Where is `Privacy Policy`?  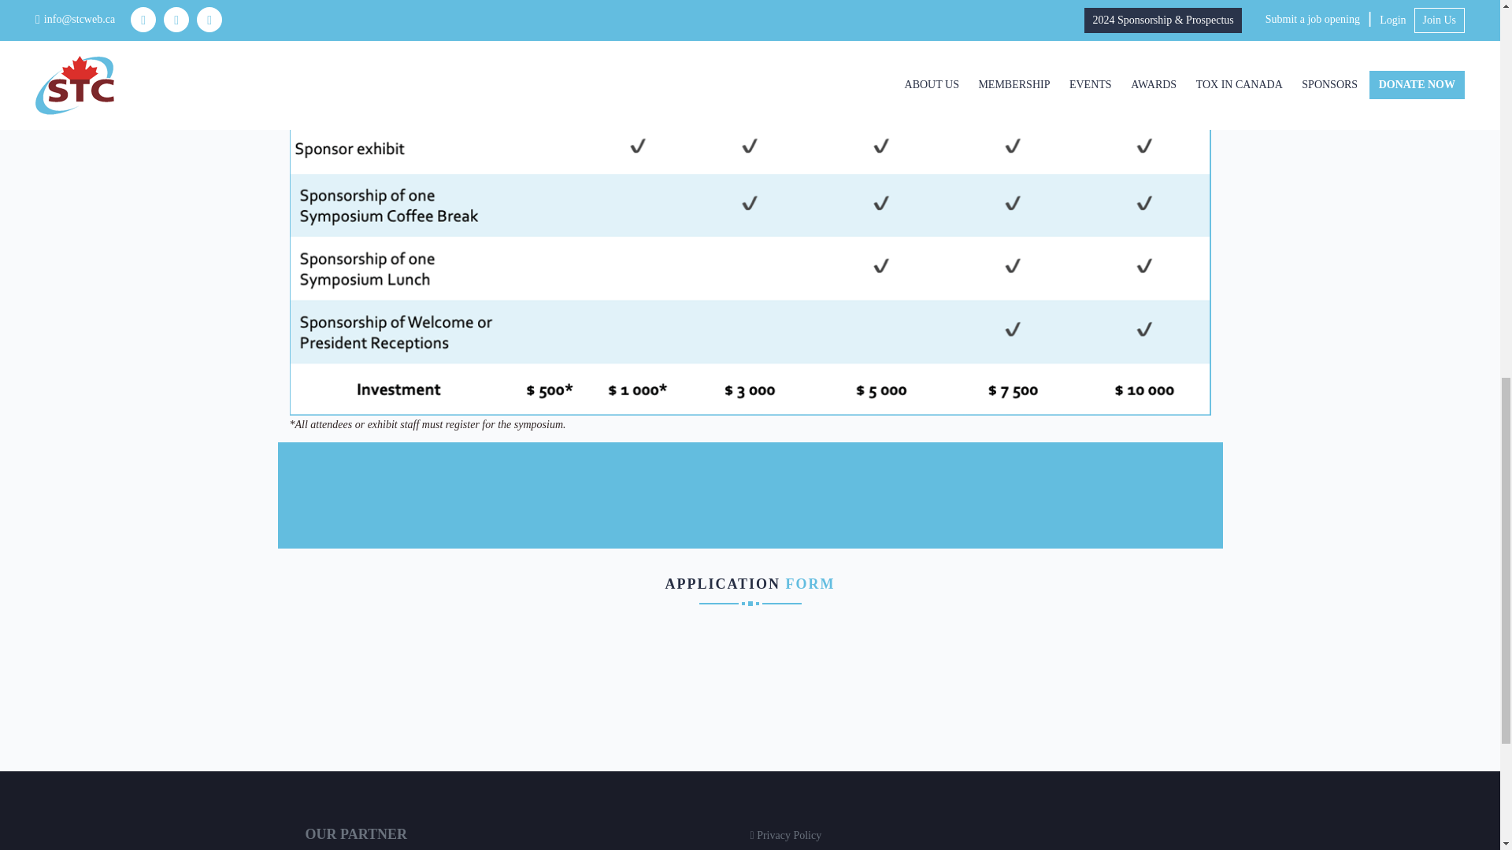 Privacy Policy is located at coordinates (789, 836).